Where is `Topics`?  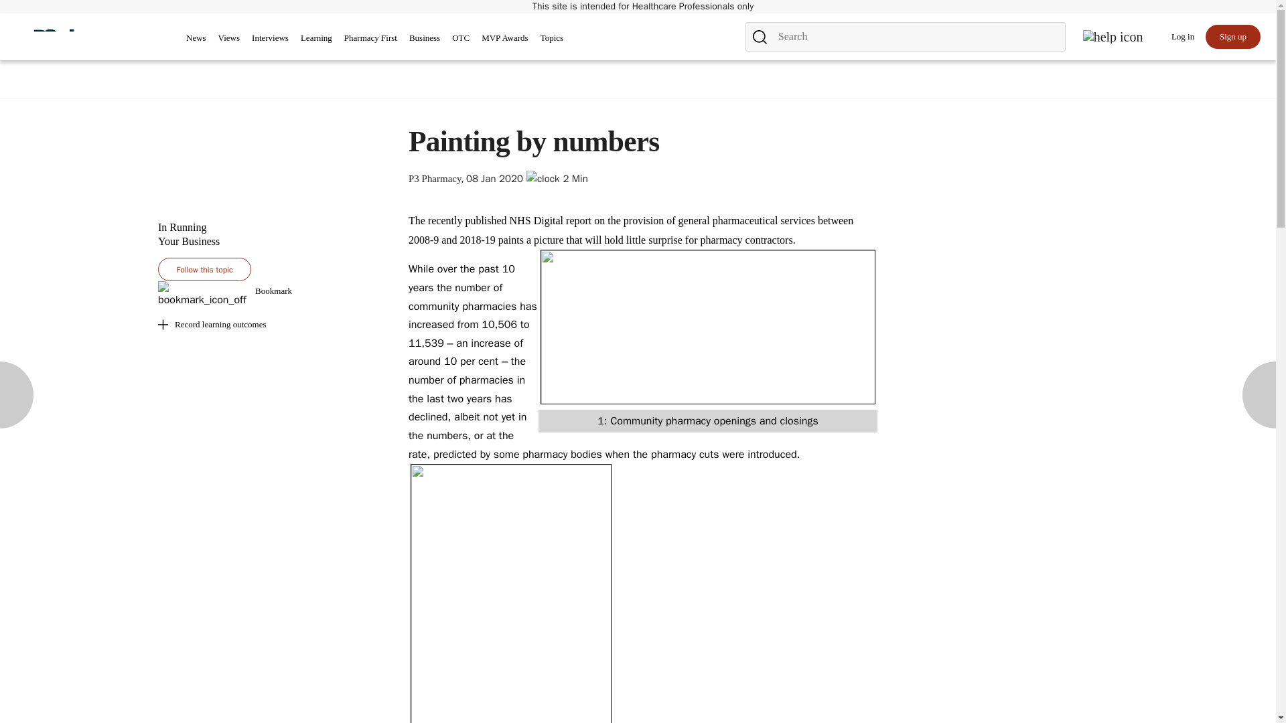 Topics is located at coordinates (551, 37).